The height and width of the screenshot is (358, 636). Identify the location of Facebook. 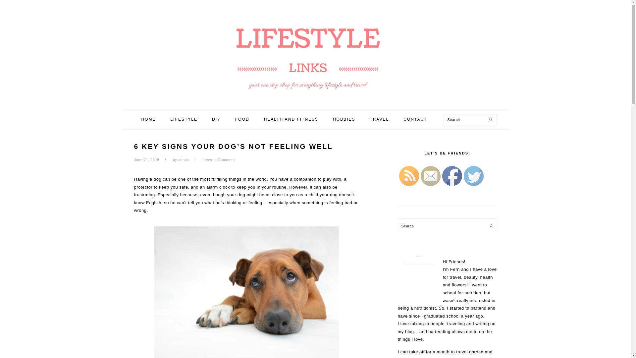
(452, 176).